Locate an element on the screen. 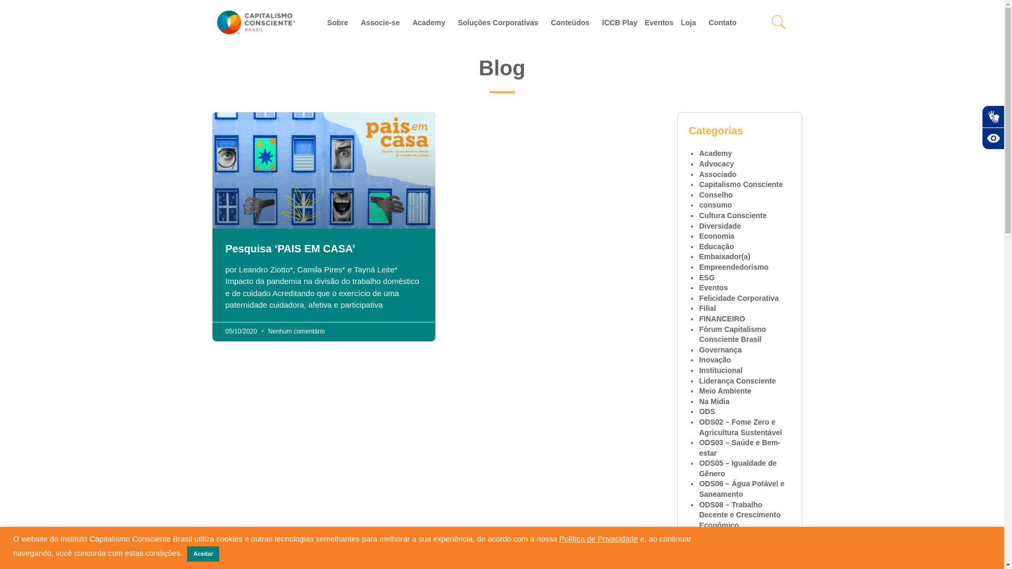  Eventos is located at coordinates (713, 288).